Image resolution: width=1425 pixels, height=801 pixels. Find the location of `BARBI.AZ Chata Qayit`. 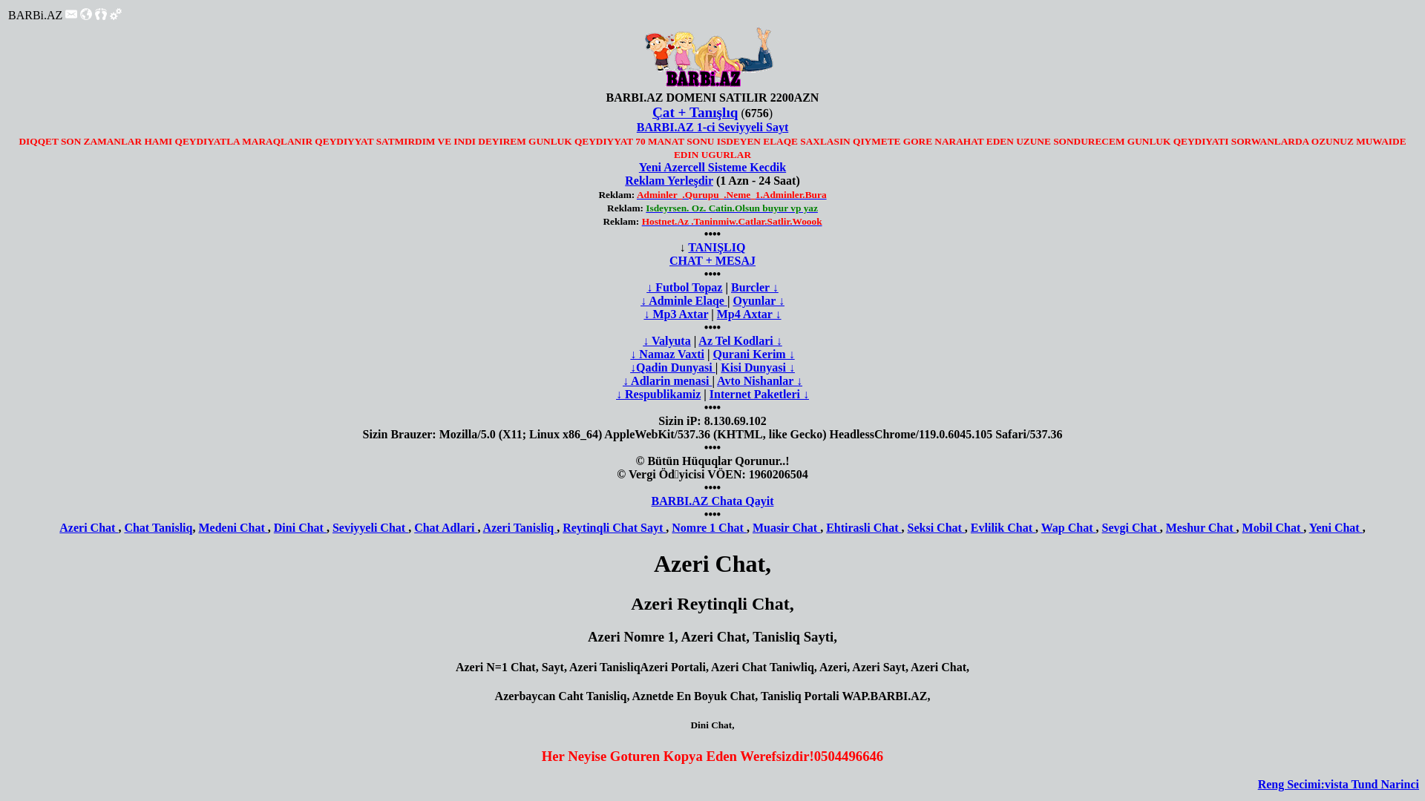

BARBI.AZ Chata Qayit is located at coordinates (712, 501).